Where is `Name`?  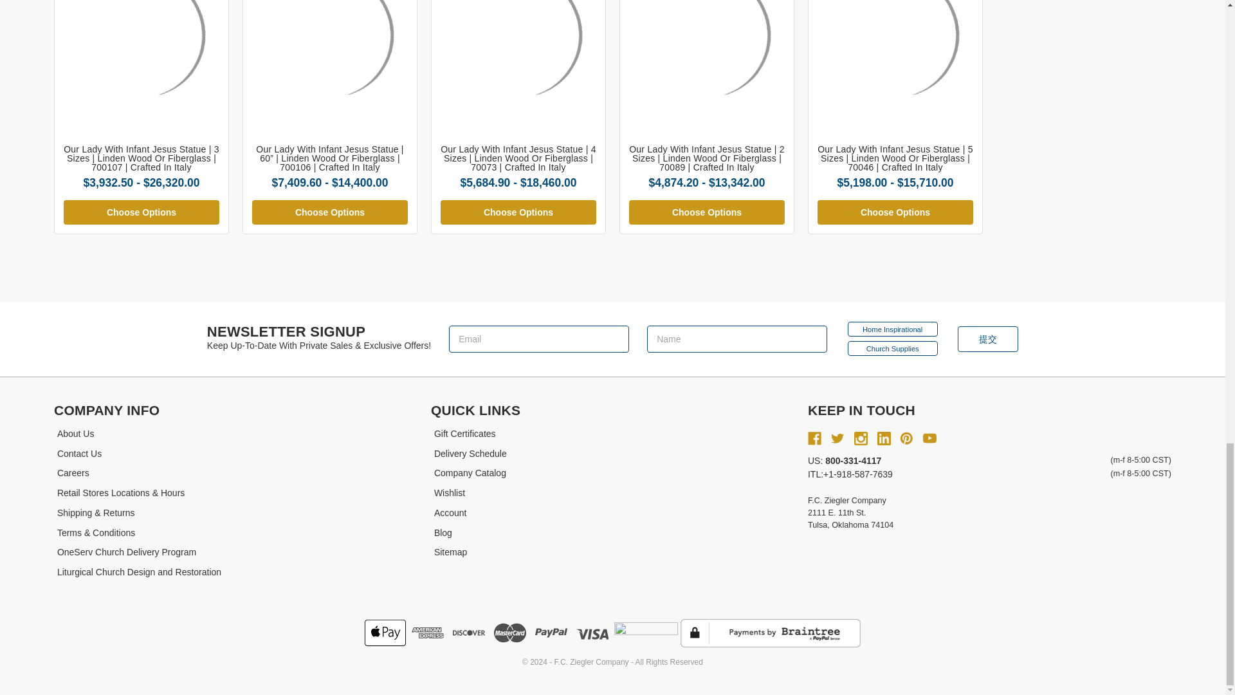
Name is located at coordinates (737, 338).